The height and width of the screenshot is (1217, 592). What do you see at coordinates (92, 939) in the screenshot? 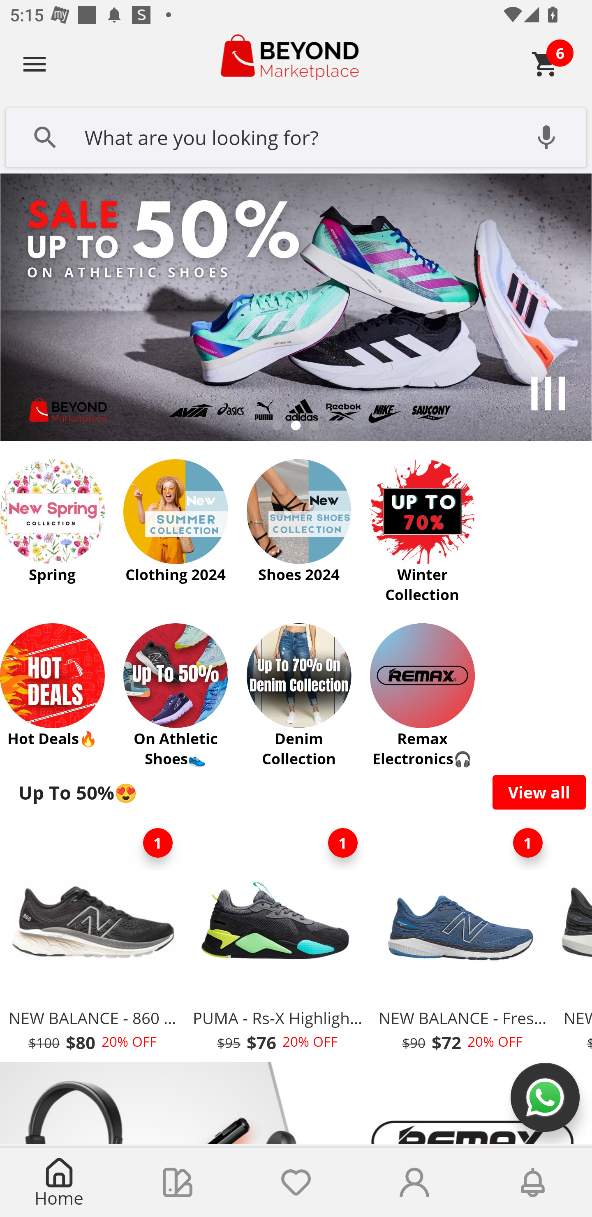
I see `1 NEW BALANCE - 860 Running Shoes $100 $80 20% OFF` at bounding box center [92, 939].